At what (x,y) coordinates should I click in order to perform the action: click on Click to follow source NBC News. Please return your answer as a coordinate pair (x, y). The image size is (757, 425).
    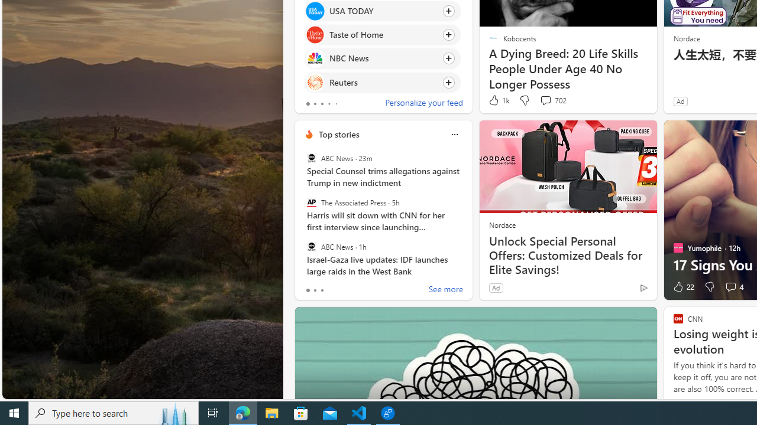
    Looking at the image, I should click on (382, 58).